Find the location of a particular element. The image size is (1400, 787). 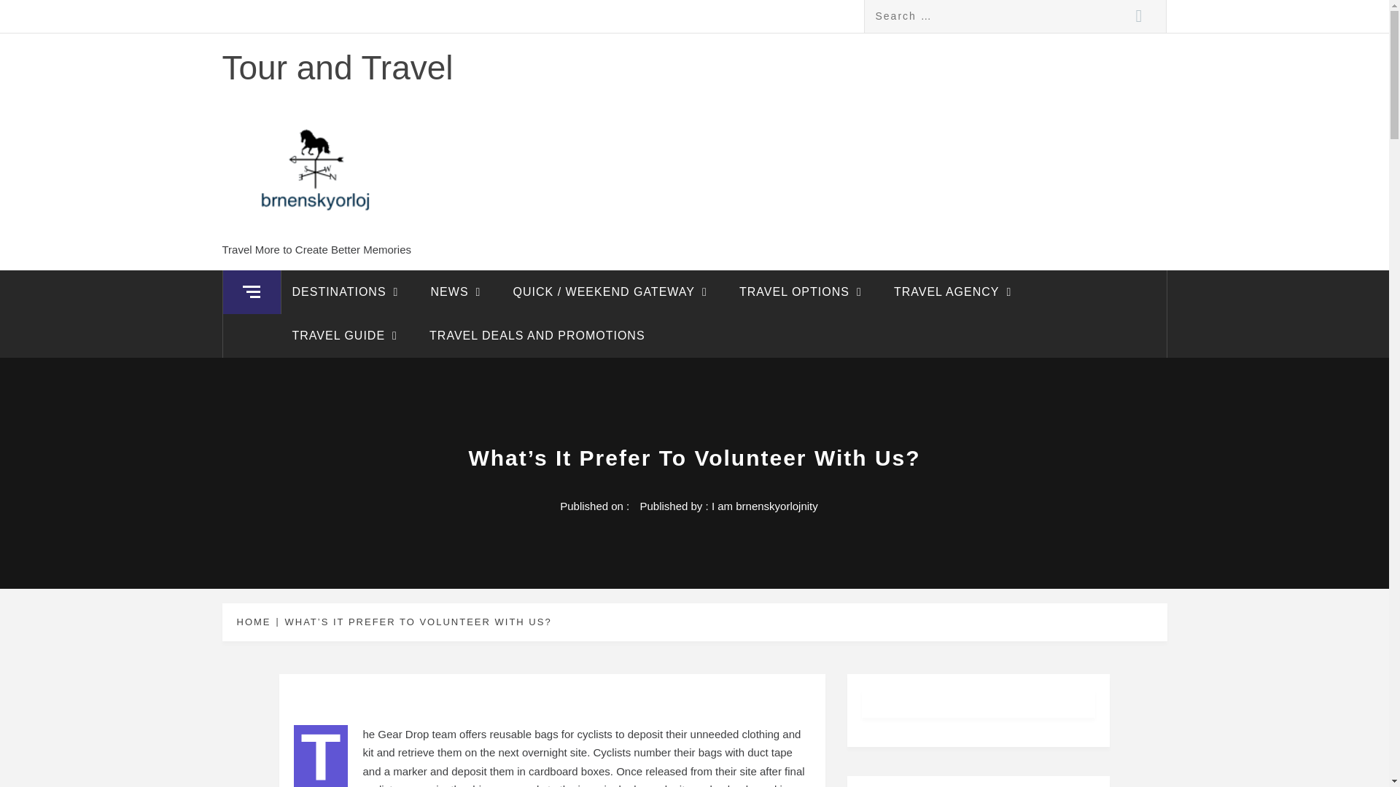

Search is located at coordinates (1139, 16).